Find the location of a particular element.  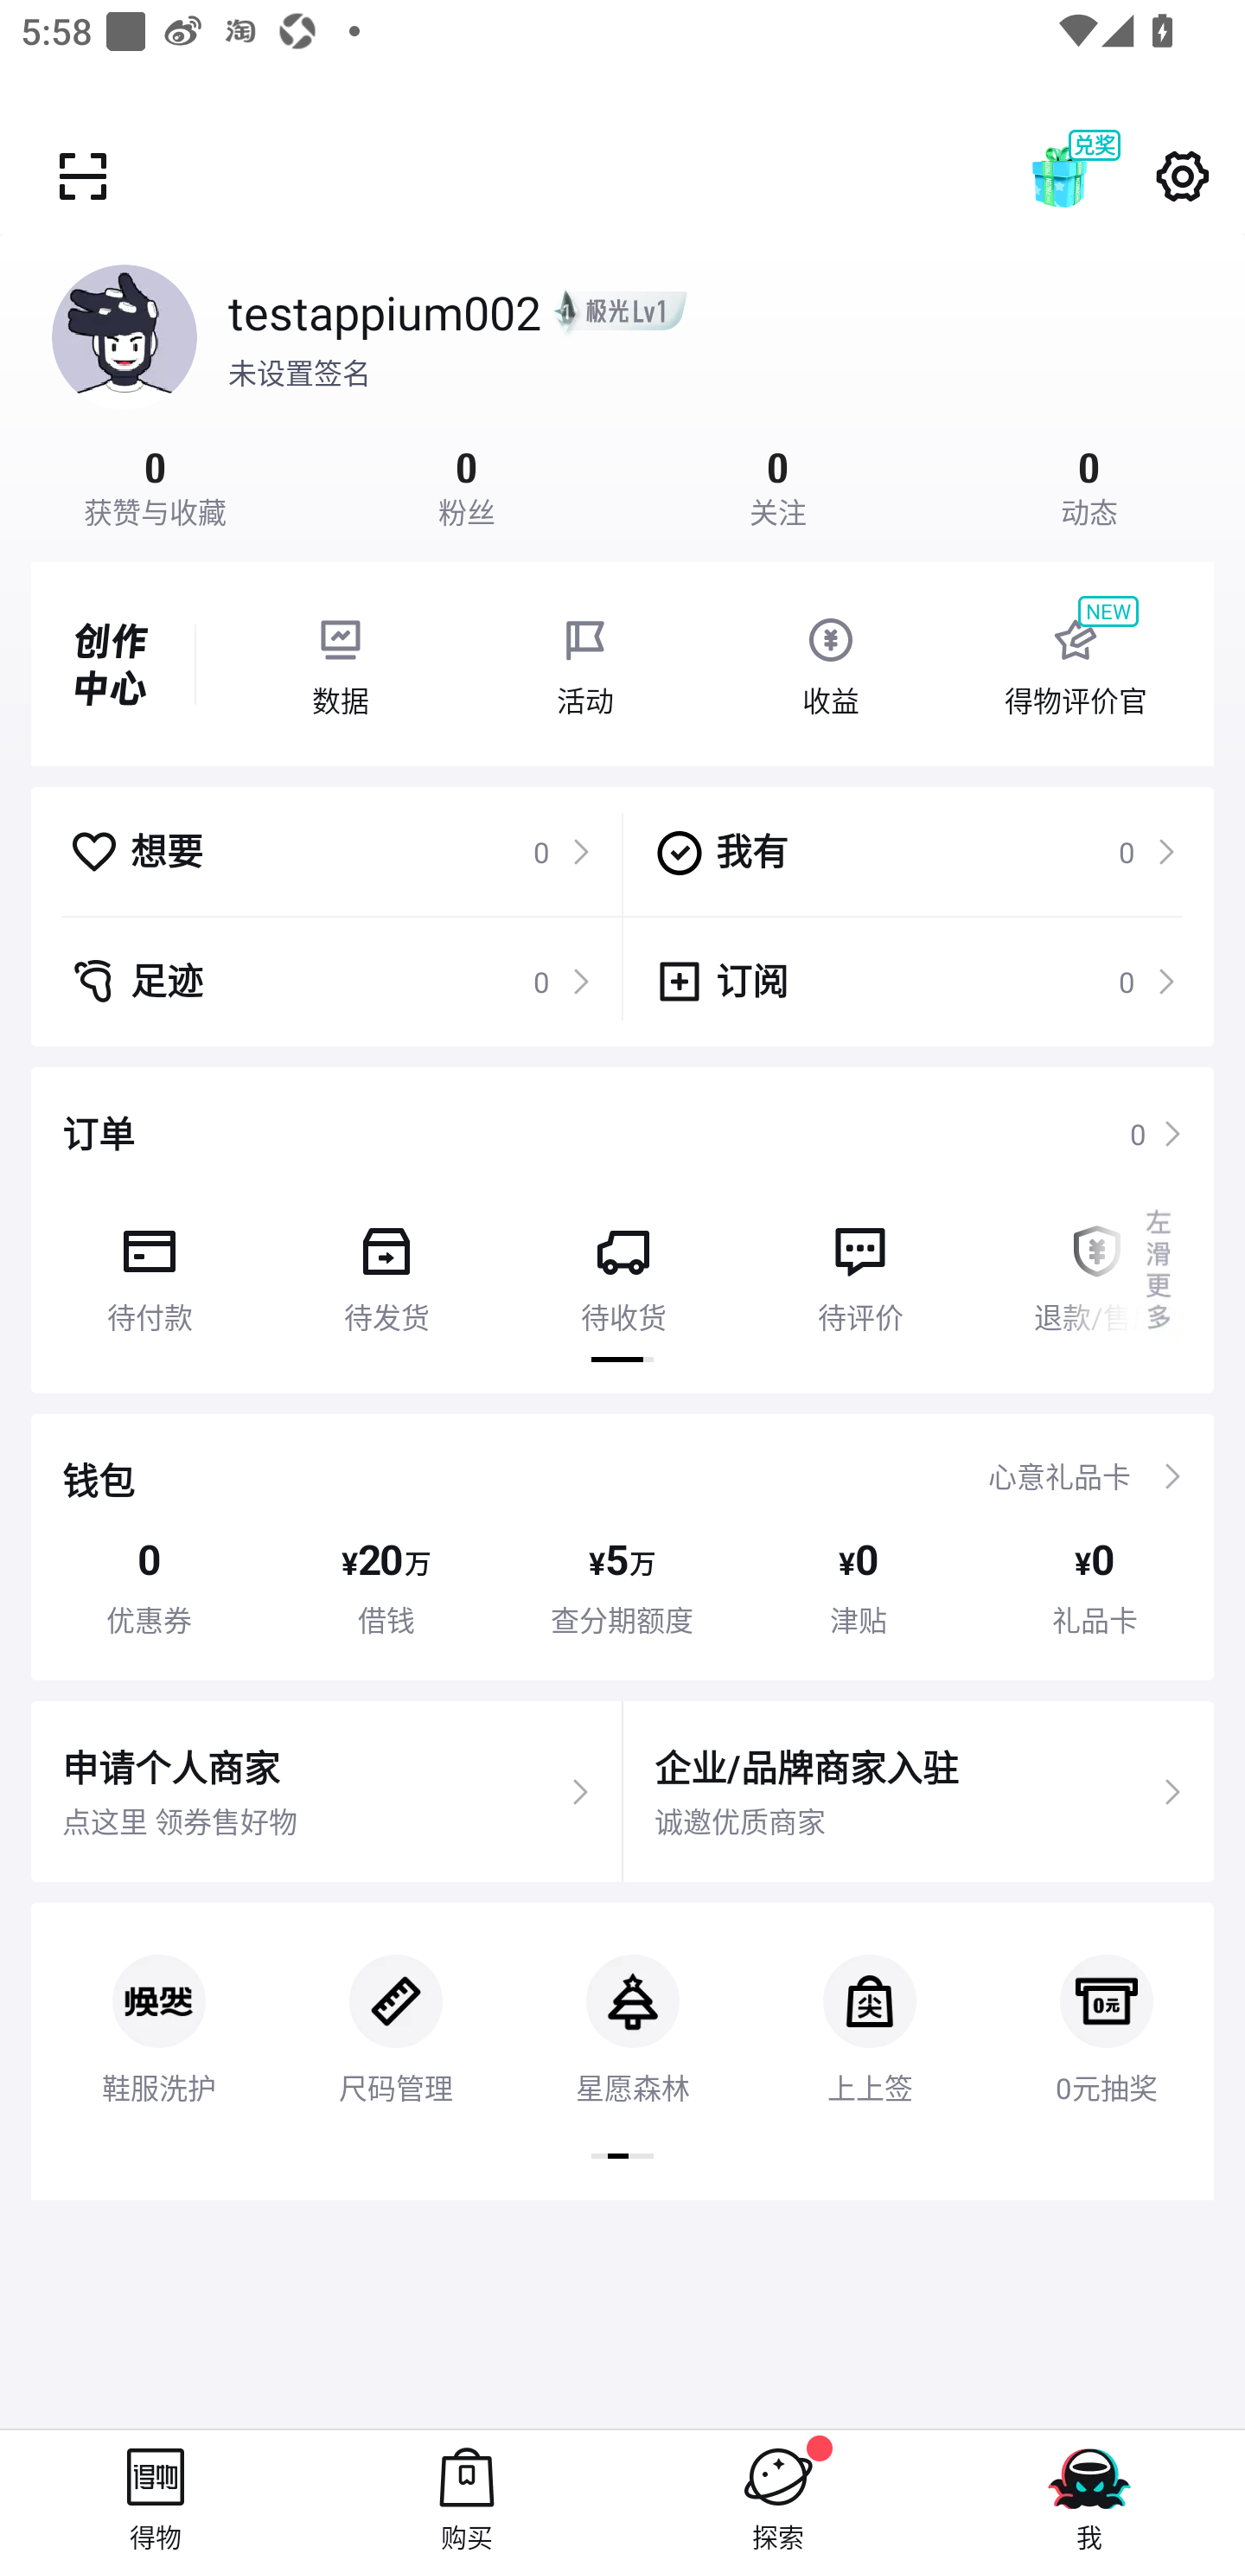

数据 is located at coordinates (340, 664).